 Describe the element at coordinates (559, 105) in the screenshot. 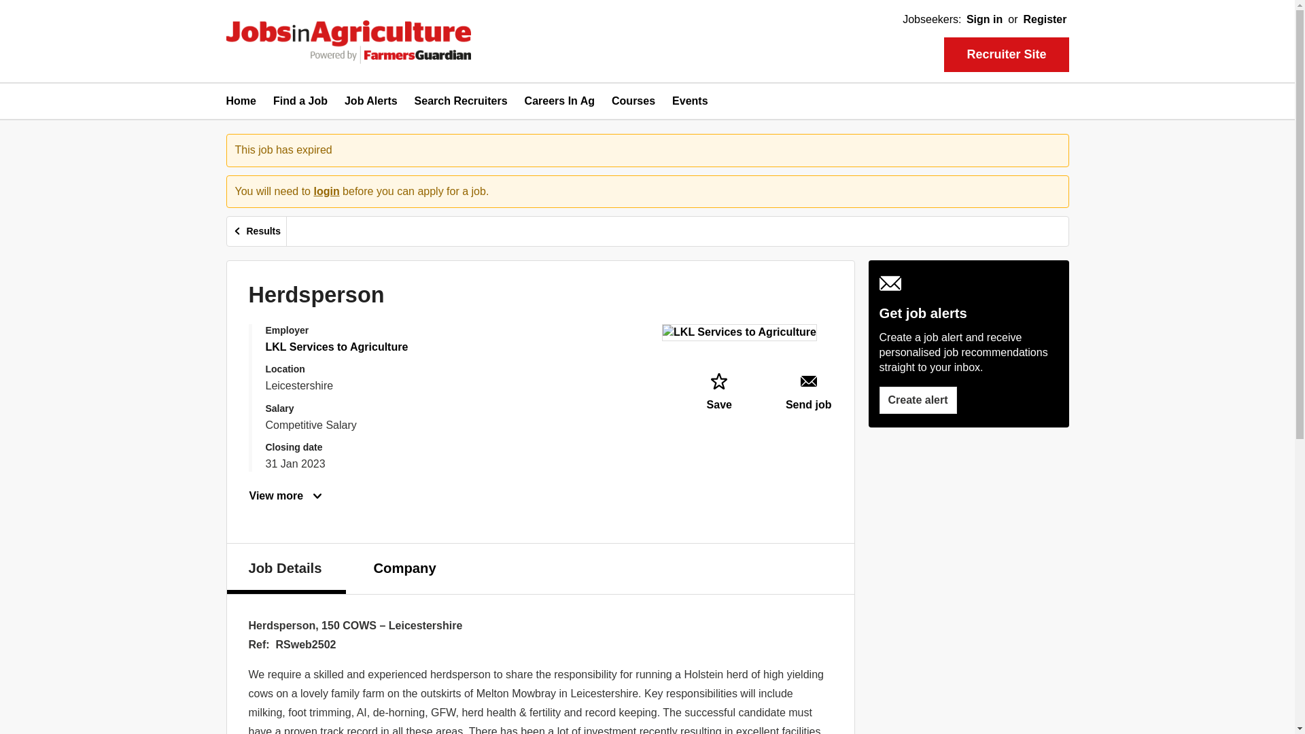

I see `Careers In Ag` at that location.